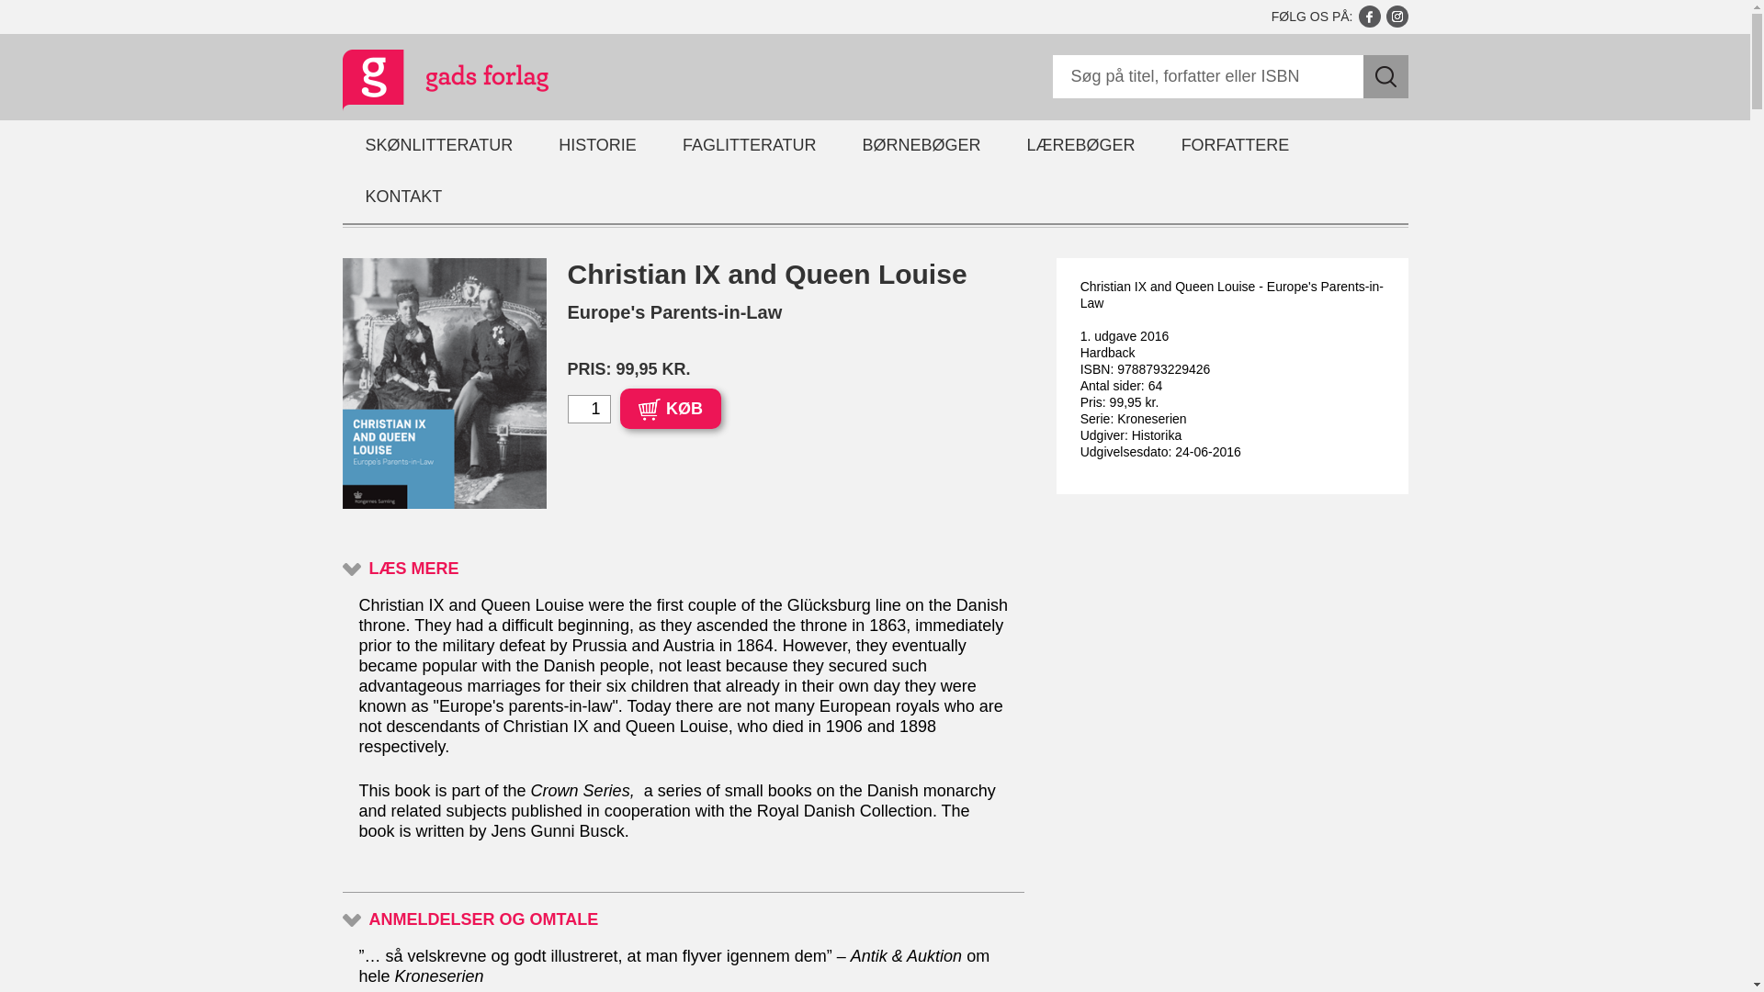 The width and height of the screenshot is (1764, 992). What do you see at coordinates (597, 145) in the screenshot?
I see `HISTORIE` at bounding box center [597, 145].